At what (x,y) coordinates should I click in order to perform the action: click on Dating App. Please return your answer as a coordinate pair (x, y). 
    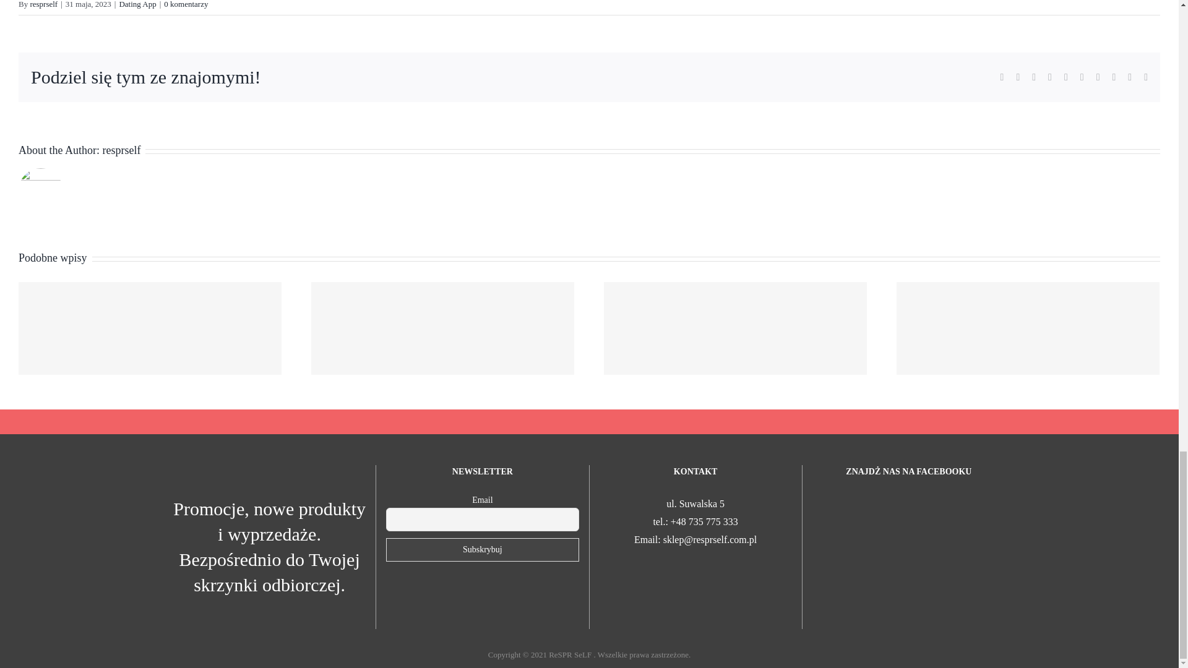
    Looking at the image, I should click on (137, 4).